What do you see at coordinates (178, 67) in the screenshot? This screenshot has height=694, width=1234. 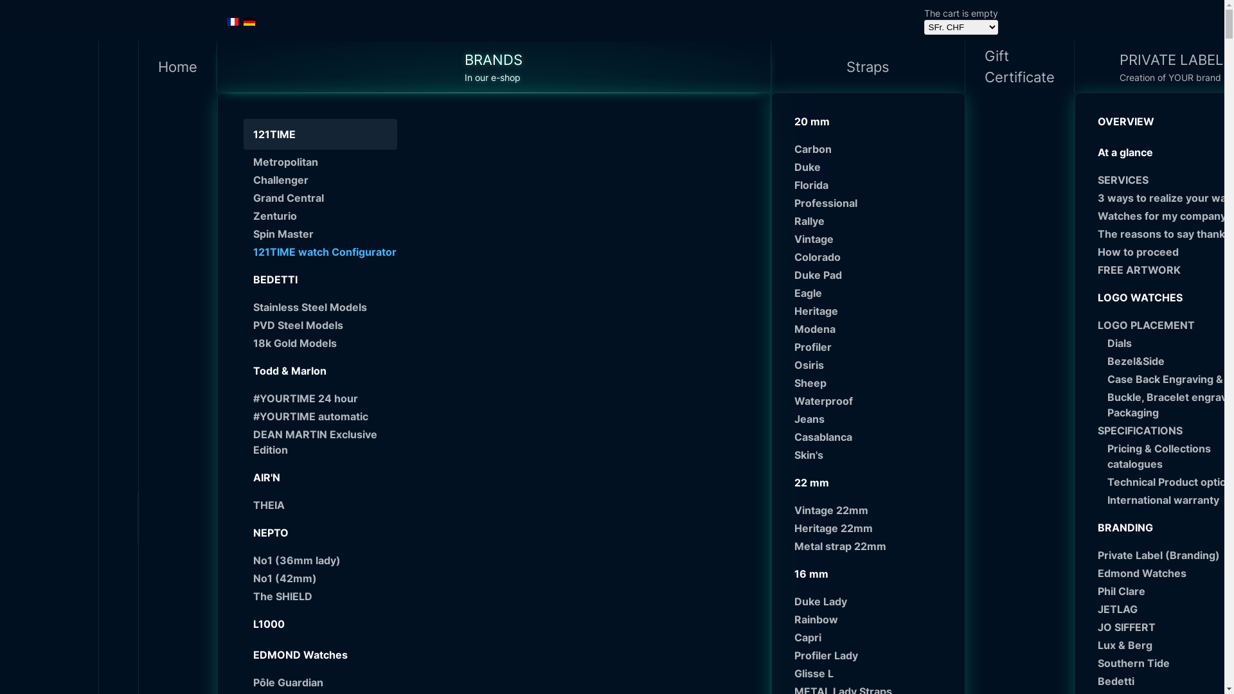 I see `Home` at bounding box center [178, 67].